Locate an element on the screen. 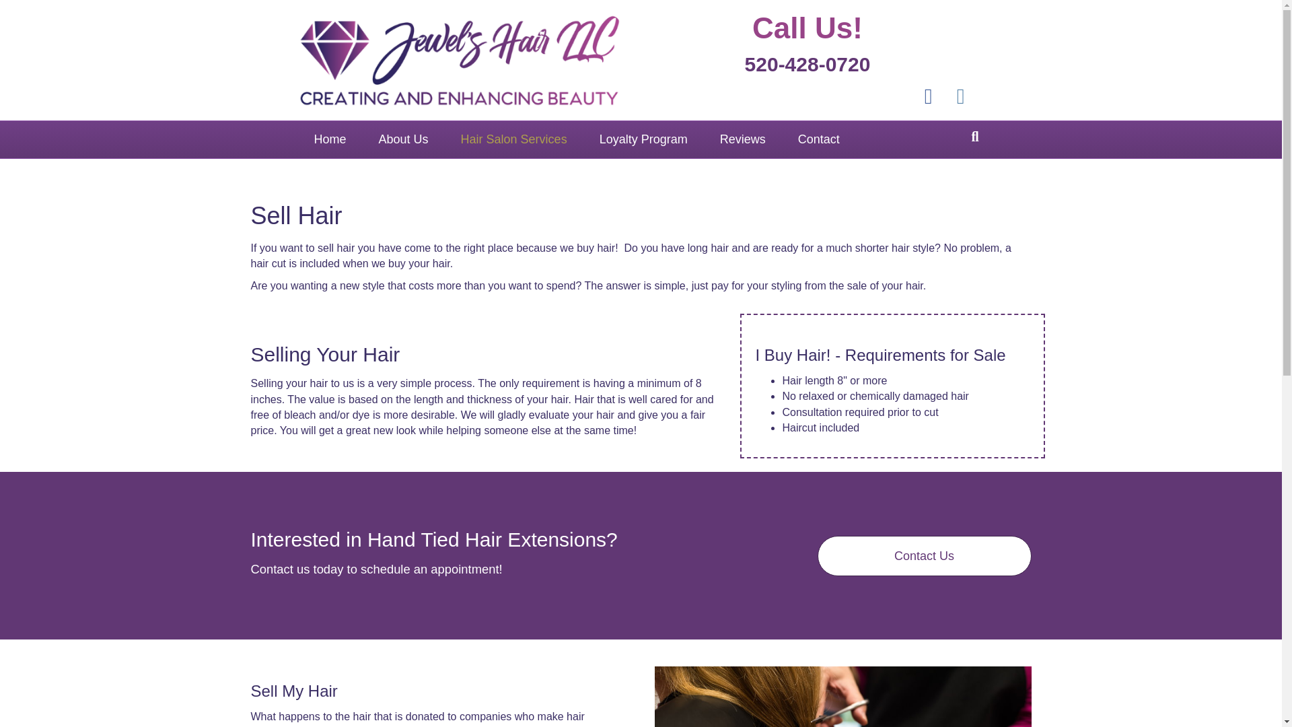  Sell Your Hair Peoria, AZ is located at coordinates (842, 697).